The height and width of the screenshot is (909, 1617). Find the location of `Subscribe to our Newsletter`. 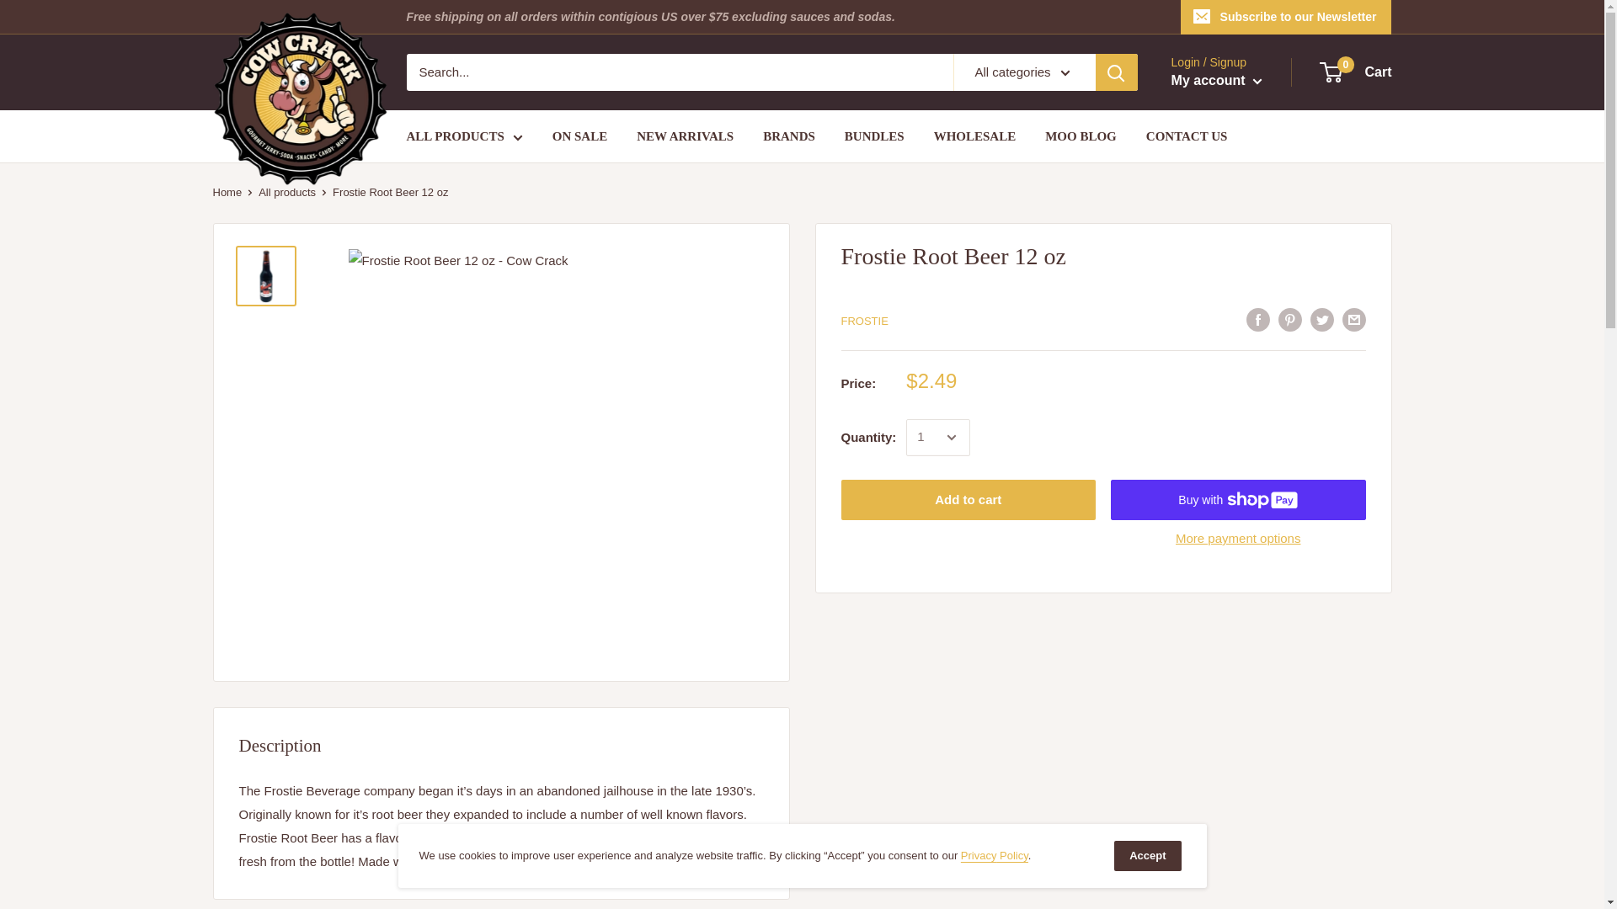

Subscribe to our Newsletter is located at coordinates (1216, 81).